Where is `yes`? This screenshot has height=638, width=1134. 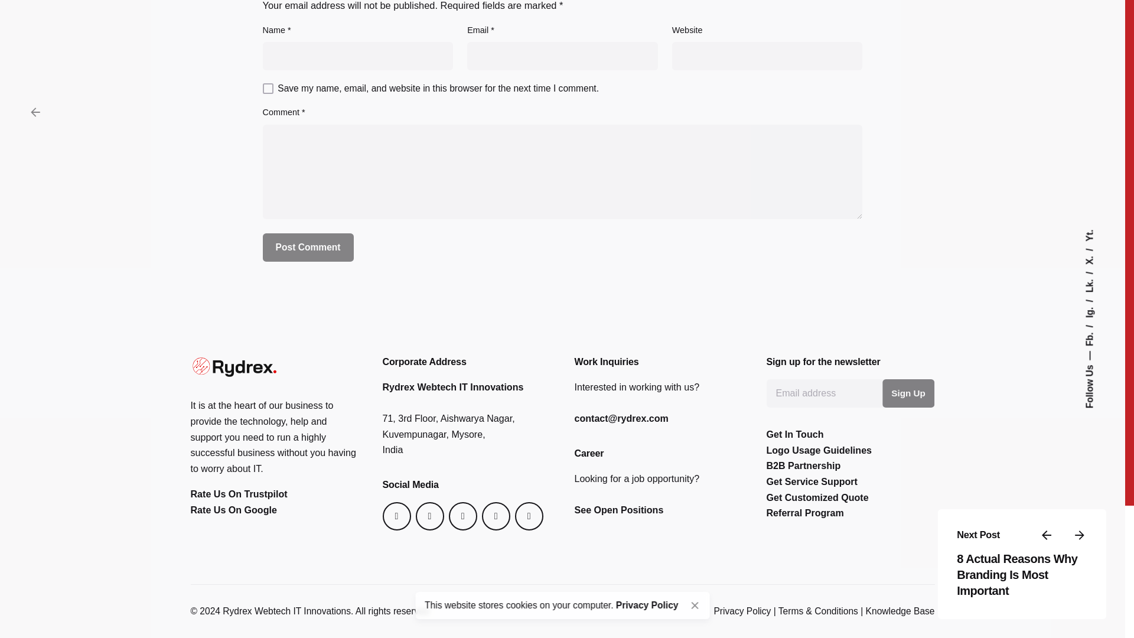
yes is located at coordinates (268, 89).